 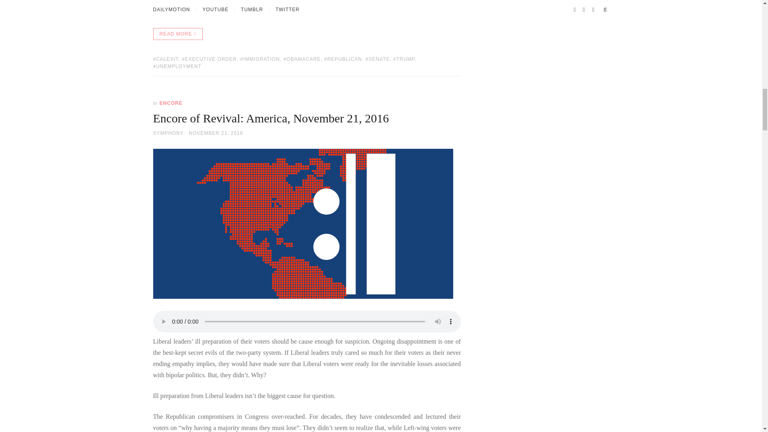 What do you see at coordinates (168, 133) in the screenshot?
I see `SYMPHONY` at bounding box center [168, 133].